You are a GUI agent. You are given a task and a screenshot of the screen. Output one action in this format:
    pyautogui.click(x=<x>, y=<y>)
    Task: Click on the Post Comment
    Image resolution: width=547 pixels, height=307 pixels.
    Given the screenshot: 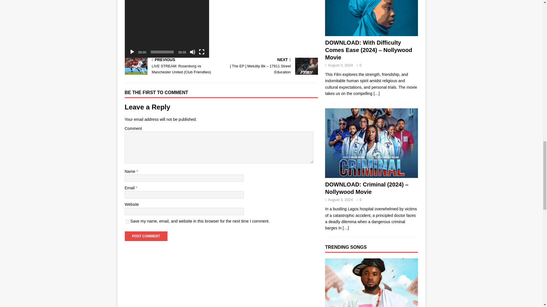 What is the action you would take?
    pyautogui.click(x=146, y=236)
    